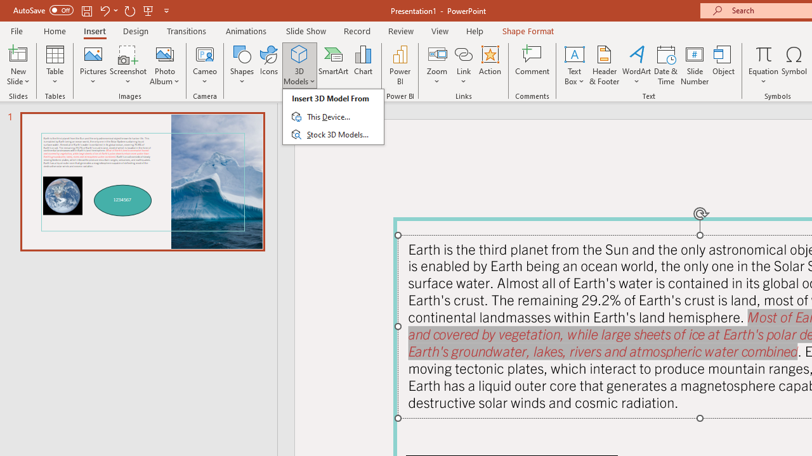 The image size is (812, 456). Describe the element at coordinates (490, 65) in the screenshot. I see `Action` at that location.